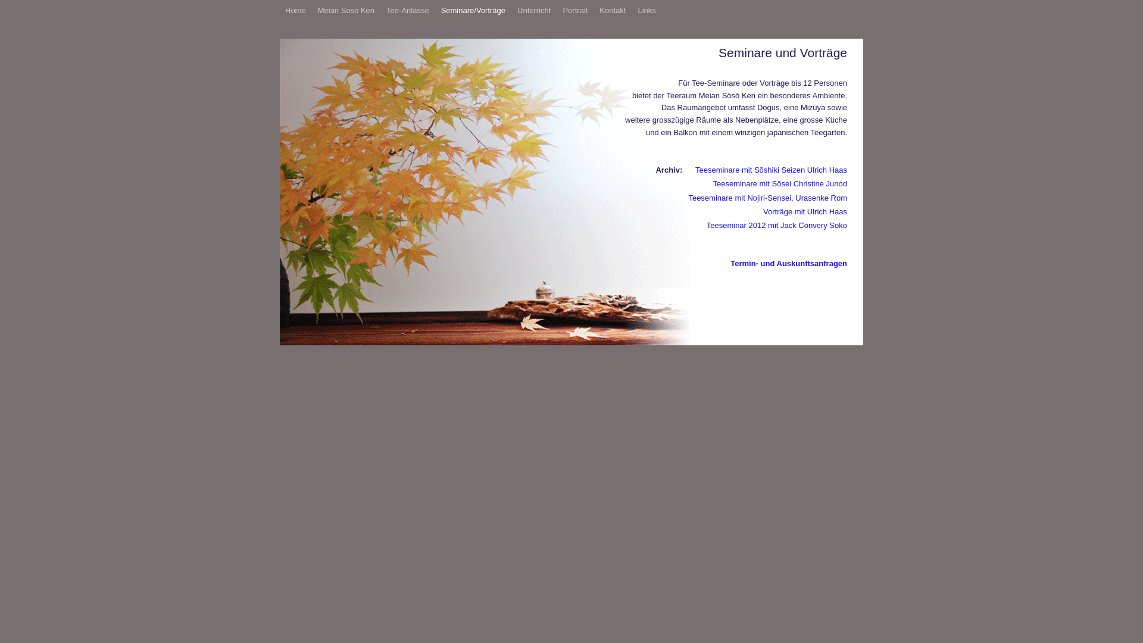 This screenshot has height=643, width=1143. What do you see at coordinates (346, 11) in the screenshot?
I see `Meian Soso Ken` at bounding box center [346, 11].